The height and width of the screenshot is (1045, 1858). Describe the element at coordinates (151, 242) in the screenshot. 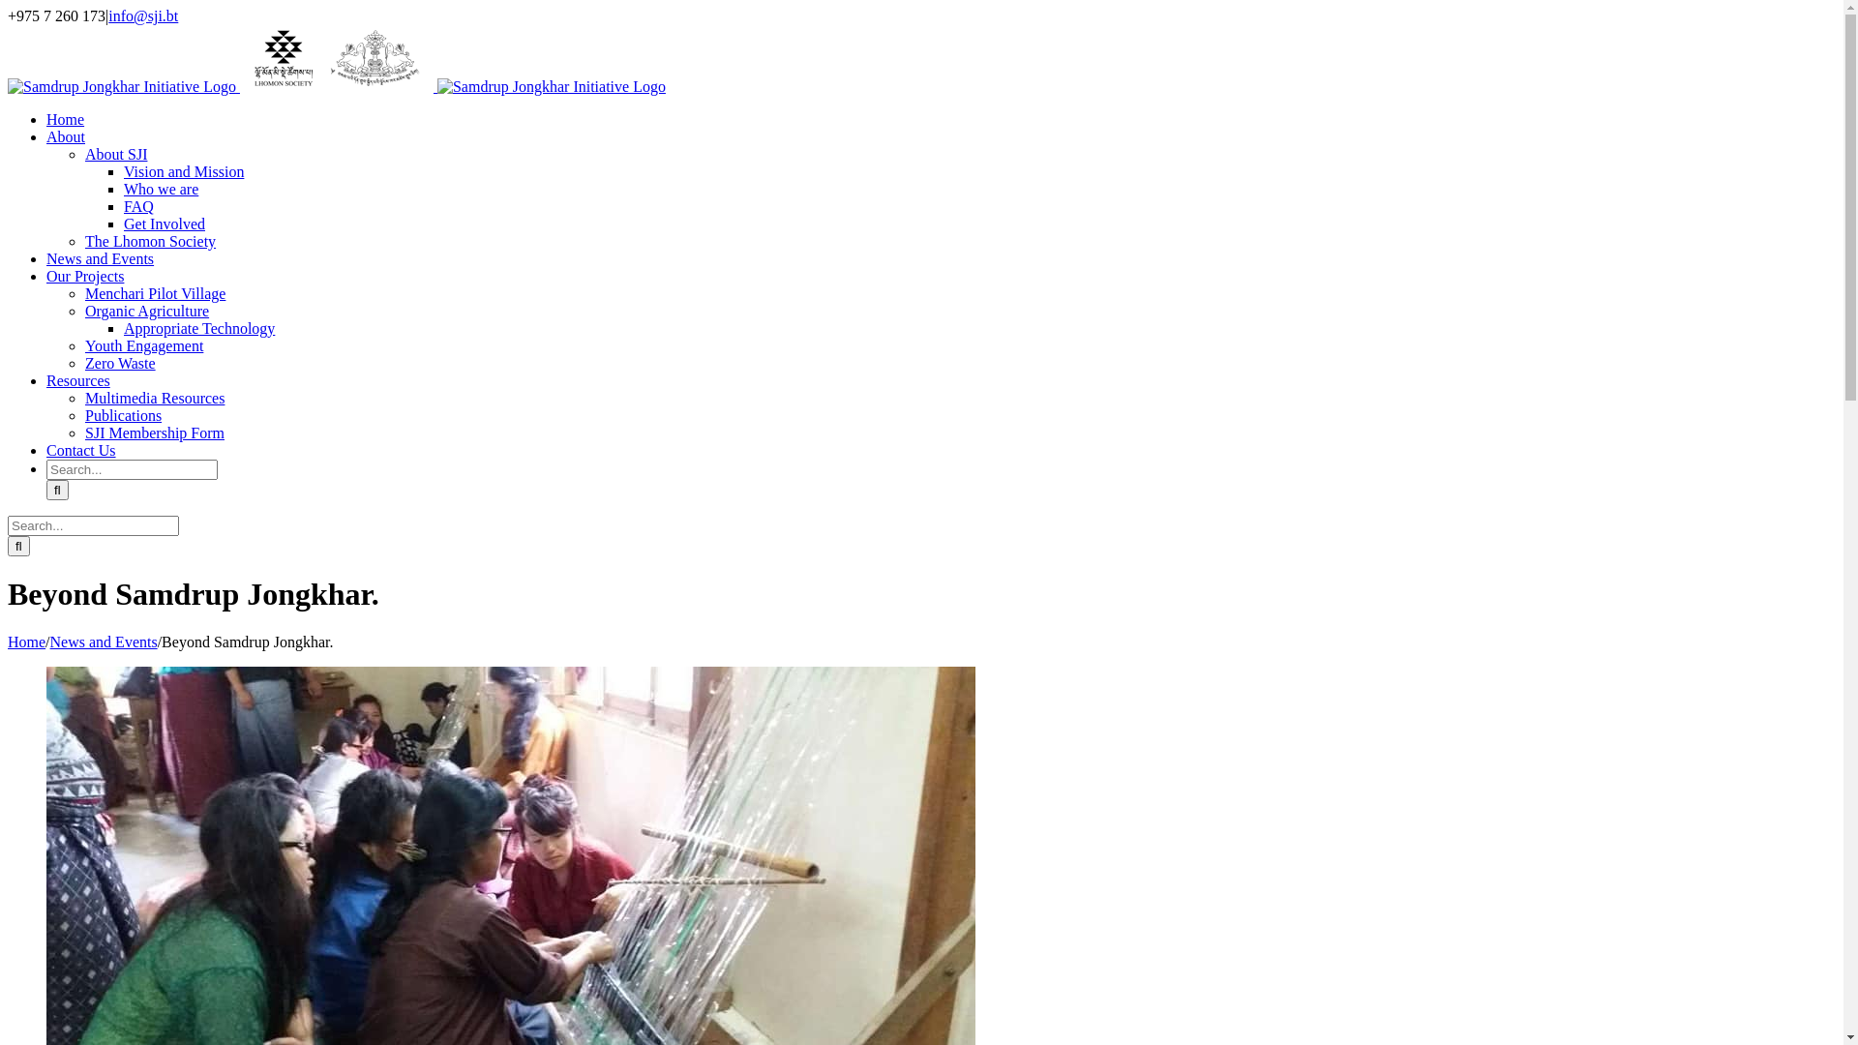

I see `The Lhomon Society` at that location.